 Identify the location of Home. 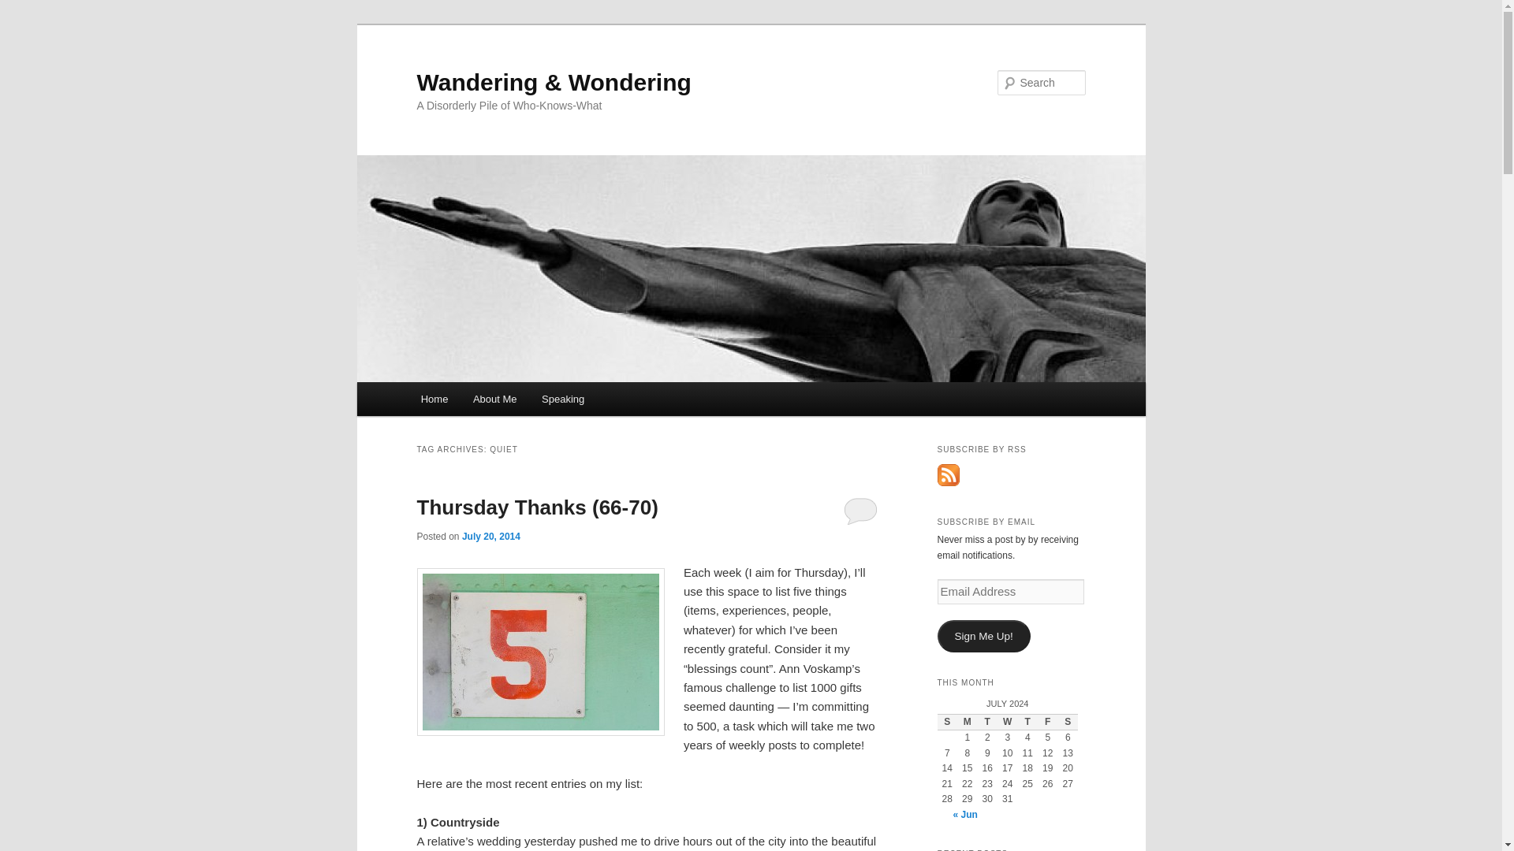
(434, 399).